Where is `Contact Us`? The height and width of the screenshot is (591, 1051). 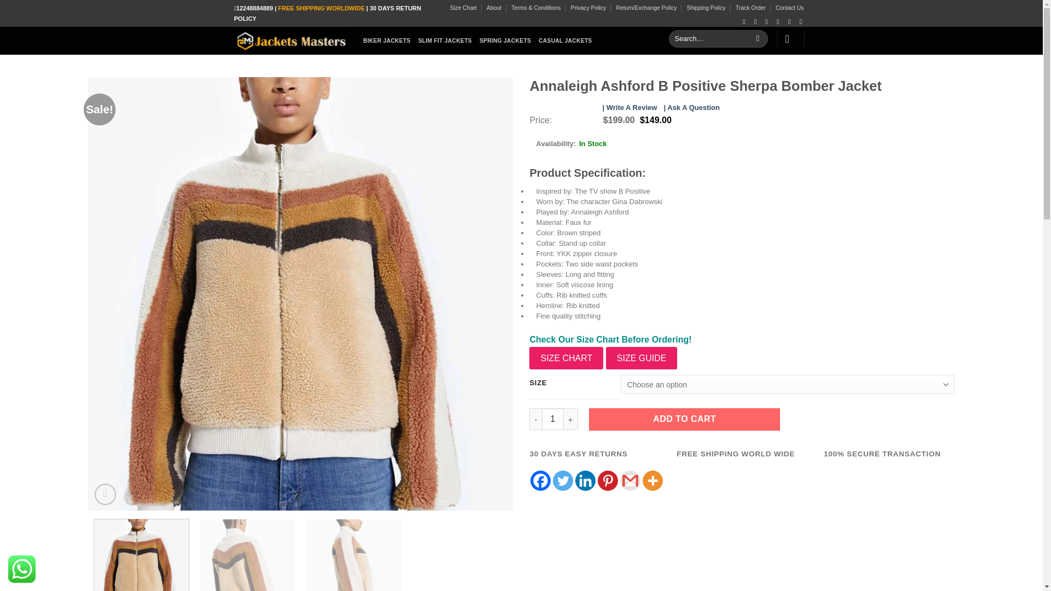 Contact Us is located at coordinates (789, 8).